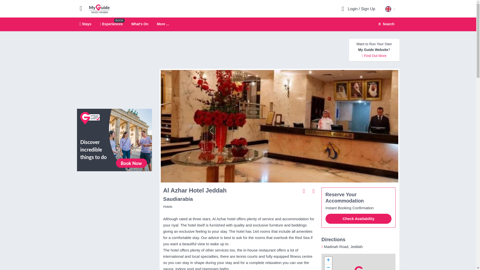  What do you see at coordinates (385, 24) in the screenshot?
I see `Zoom out` at bounding box center [385, 24].